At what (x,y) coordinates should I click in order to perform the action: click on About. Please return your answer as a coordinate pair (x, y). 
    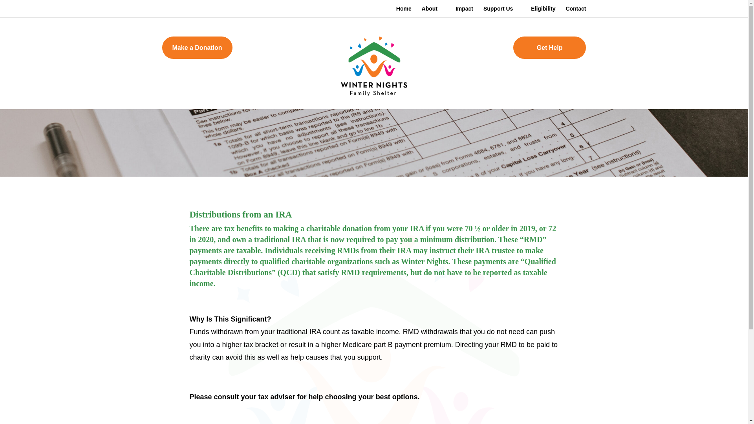
    Looking at the image, I should click on (434, 12).